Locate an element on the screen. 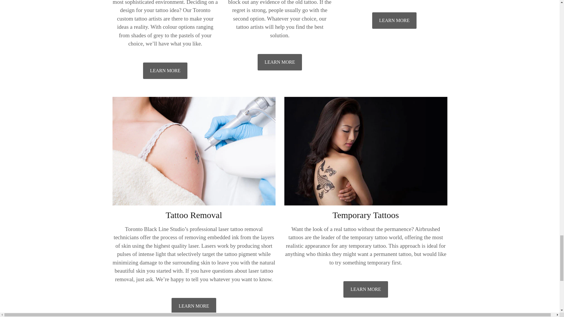  LEARN MORE is located at coordinates (165, 70).